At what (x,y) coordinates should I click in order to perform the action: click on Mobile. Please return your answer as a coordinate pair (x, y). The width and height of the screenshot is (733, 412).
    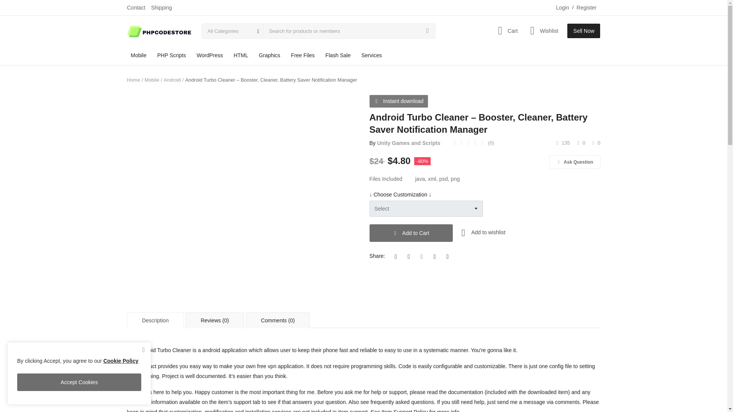
    Looking at the image, I should click on (138, 55).